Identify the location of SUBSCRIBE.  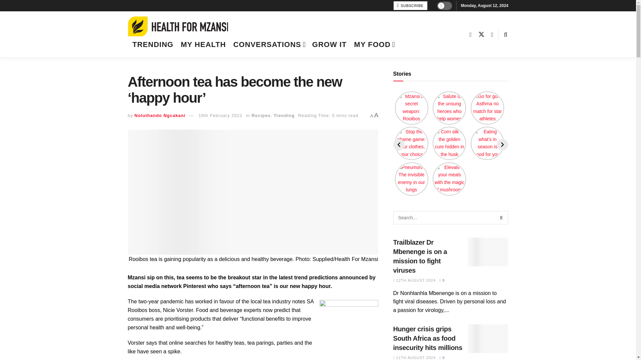
(410, 6).